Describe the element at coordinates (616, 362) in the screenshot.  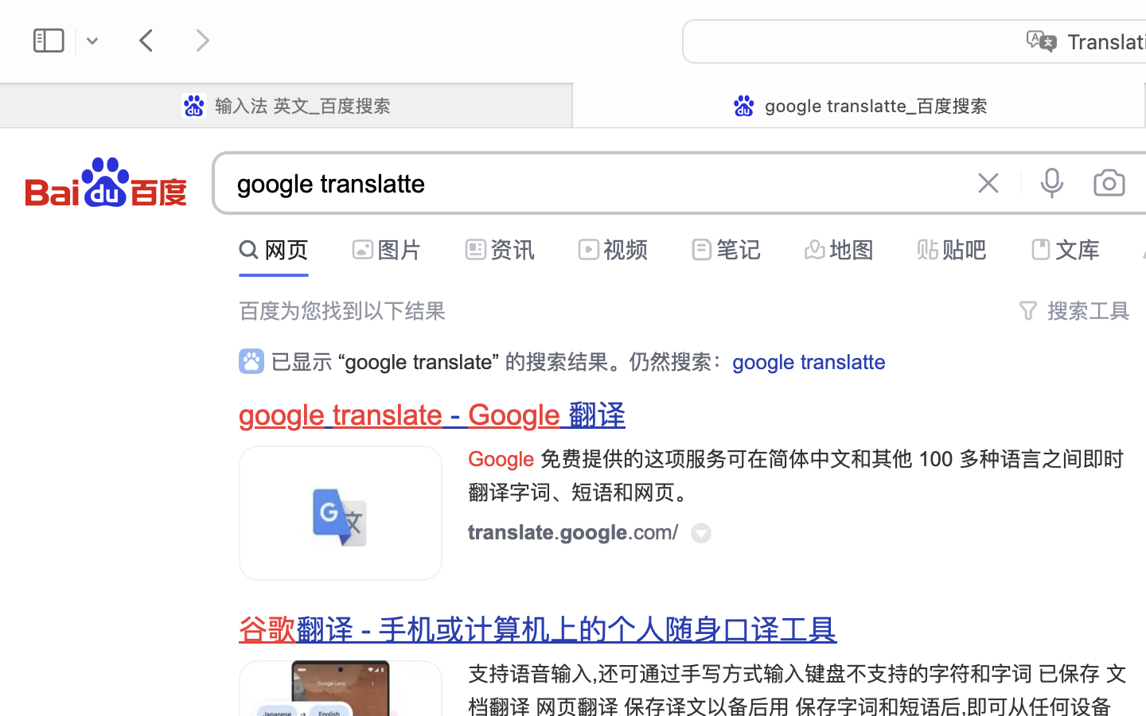
I see `的搜索结果。仍然搜索：` at that location.